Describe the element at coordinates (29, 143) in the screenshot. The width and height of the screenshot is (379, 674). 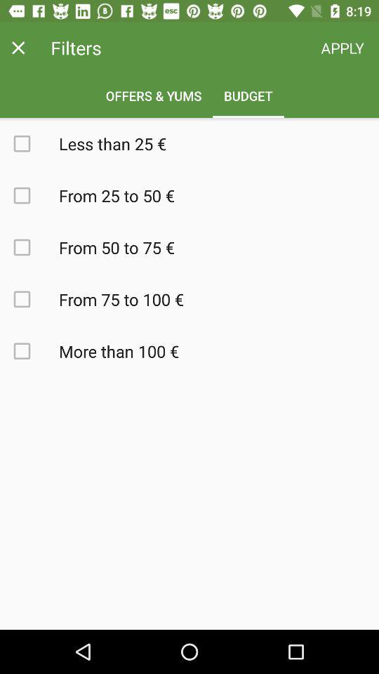
I see `choose price` at that location.